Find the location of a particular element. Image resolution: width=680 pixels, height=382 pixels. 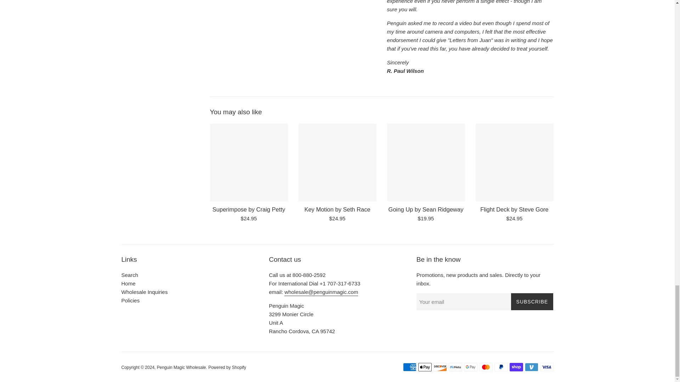

Home is located at coordinates (128, 283).